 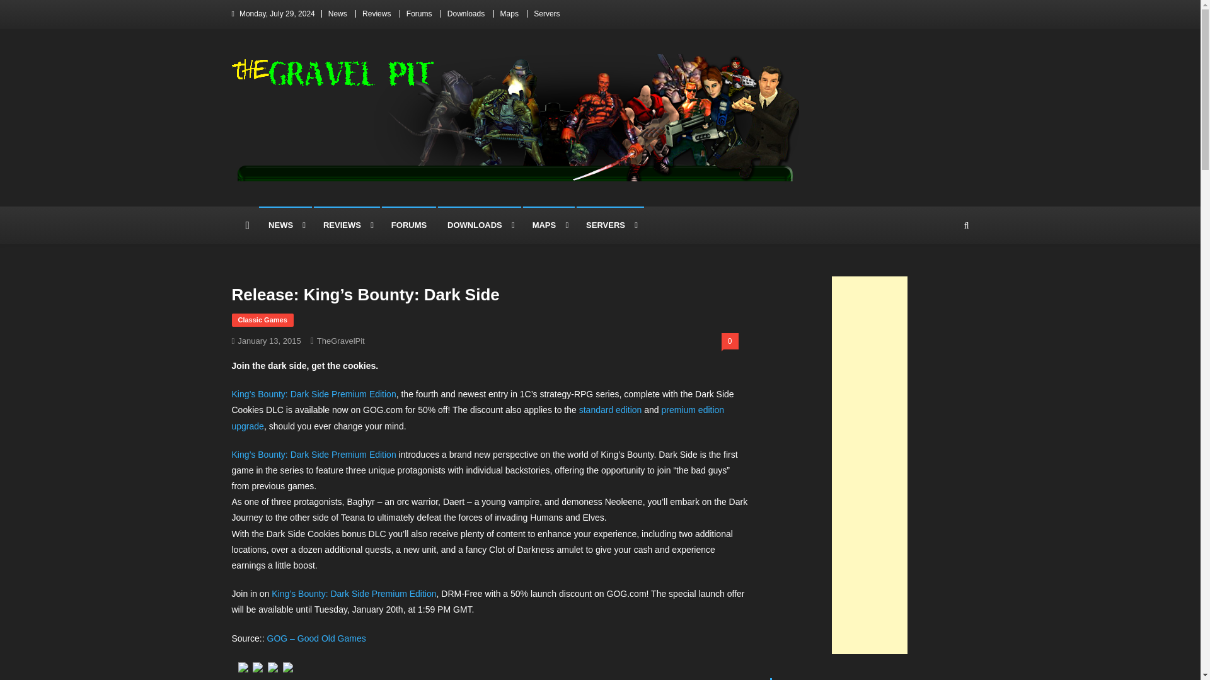 I want to click on Reviews, so click(x=376, y=14).